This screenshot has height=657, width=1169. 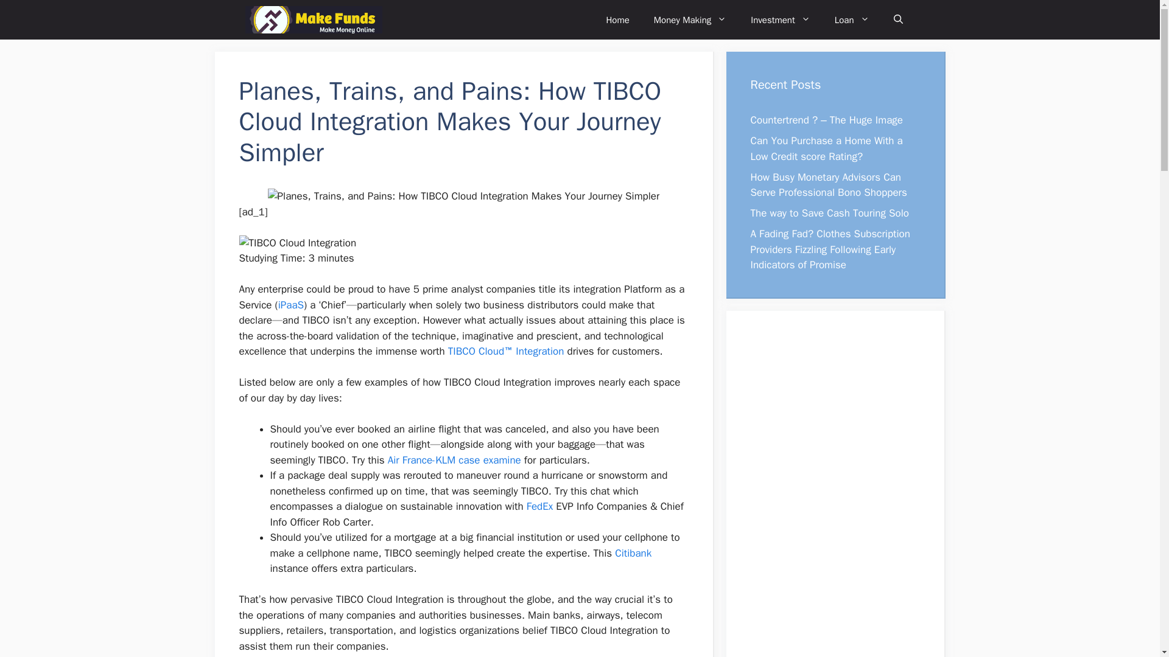 What do you see at coordinates (539, 506) in the screenshot?
I see `FedEx` at bounding box center [539, 506].